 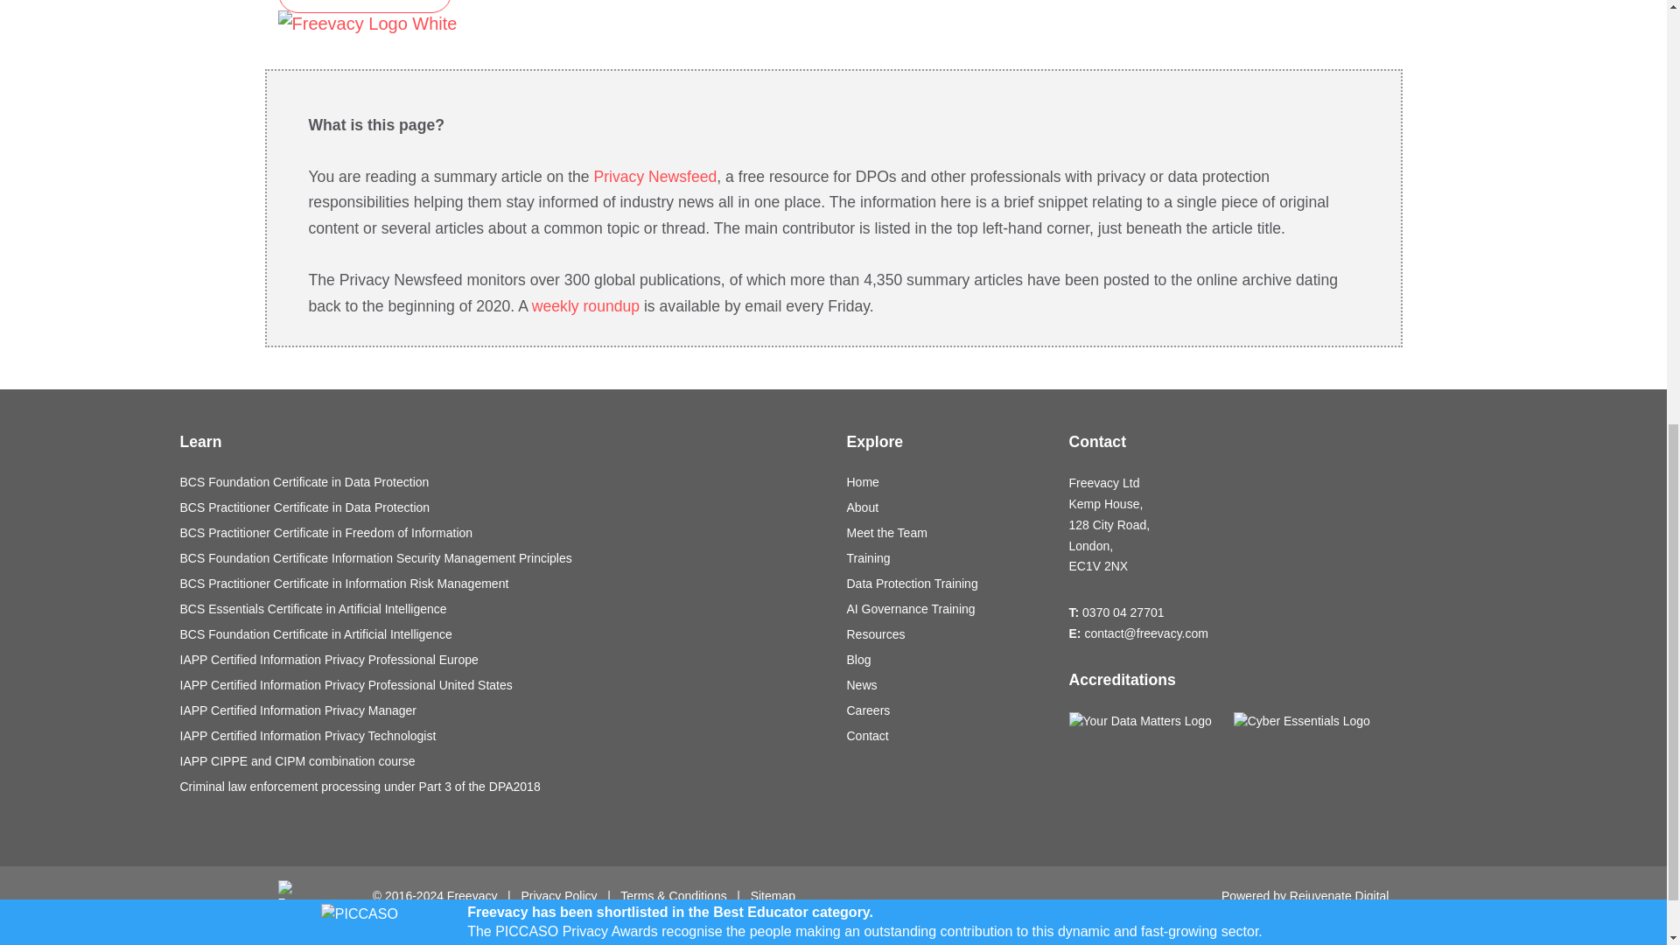 I want to click on BACK TO NEWS, so click(x=365, y=7).